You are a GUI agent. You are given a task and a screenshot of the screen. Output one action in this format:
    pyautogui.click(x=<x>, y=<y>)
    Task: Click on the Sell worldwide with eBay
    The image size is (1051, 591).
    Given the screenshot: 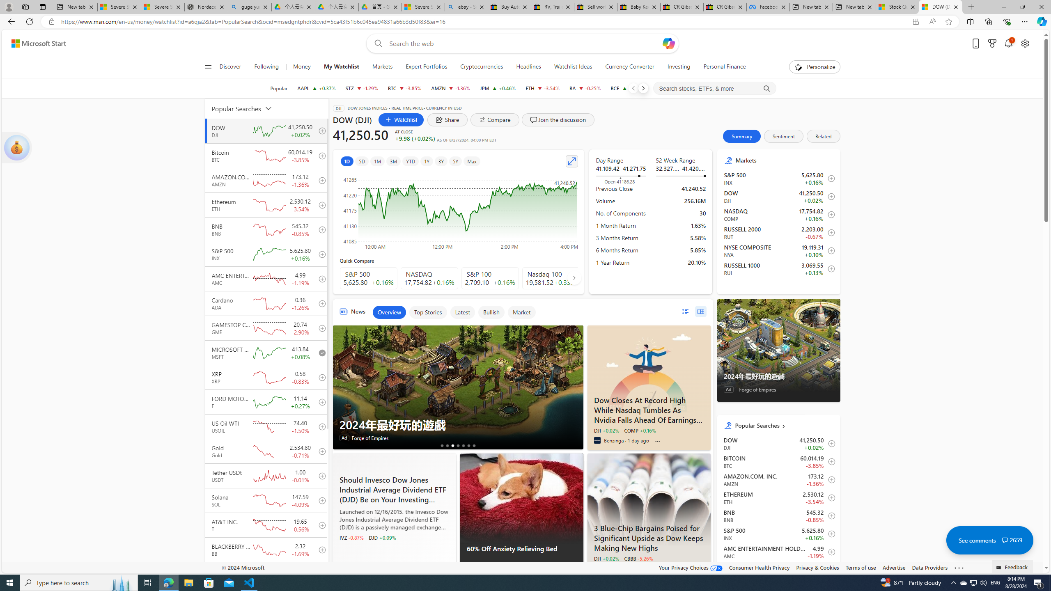 What is the action you would take?
    pyautogui.click(x=596, y=7)
    